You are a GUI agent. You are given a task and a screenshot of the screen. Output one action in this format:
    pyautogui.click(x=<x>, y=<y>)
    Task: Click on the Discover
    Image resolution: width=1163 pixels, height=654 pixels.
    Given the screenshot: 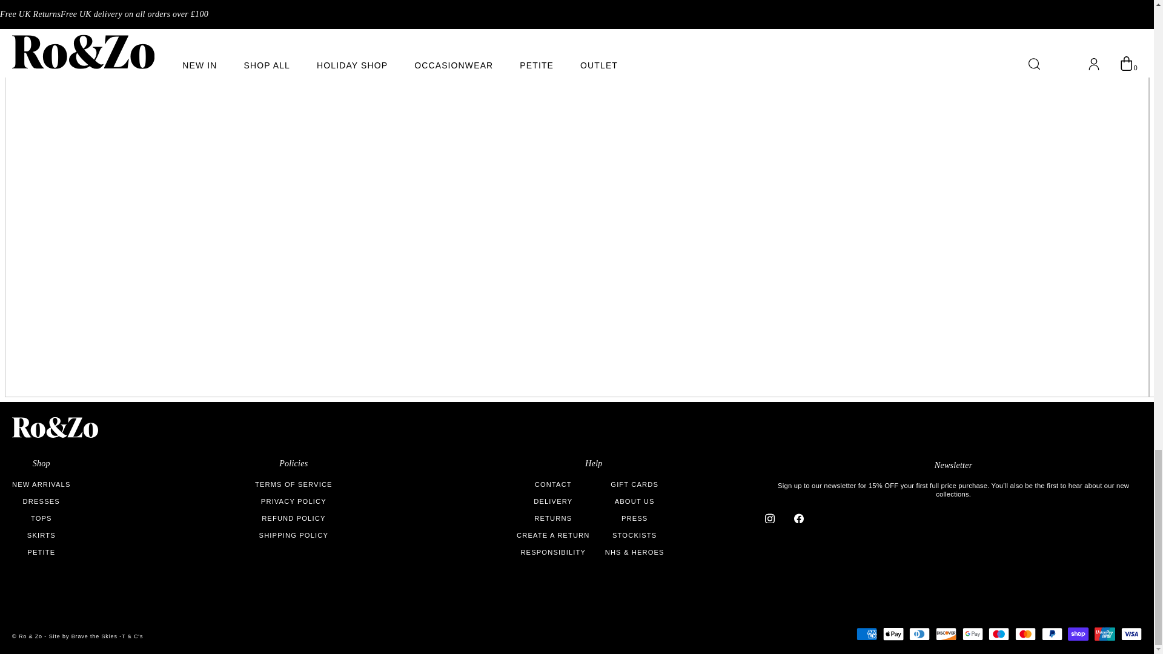 What is the action you would take?
    pyautogui.click(x=946, y=633)
    